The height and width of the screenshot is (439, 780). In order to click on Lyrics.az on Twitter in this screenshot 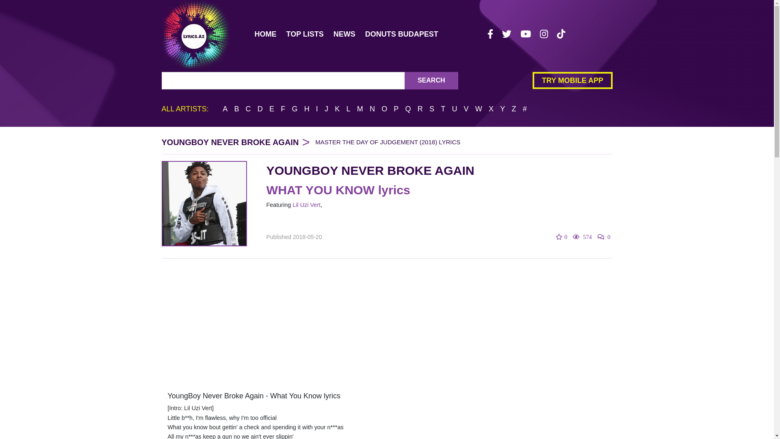, I will do `click(507, 34)`.